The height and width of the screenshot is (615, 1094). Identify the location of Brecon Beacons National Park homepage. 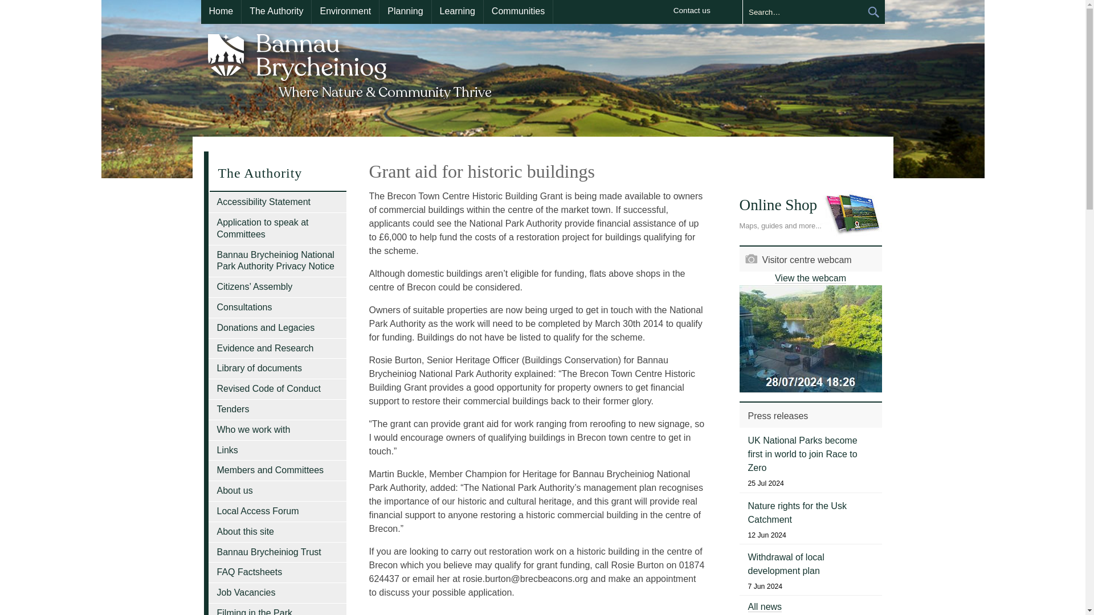
(350, 64).